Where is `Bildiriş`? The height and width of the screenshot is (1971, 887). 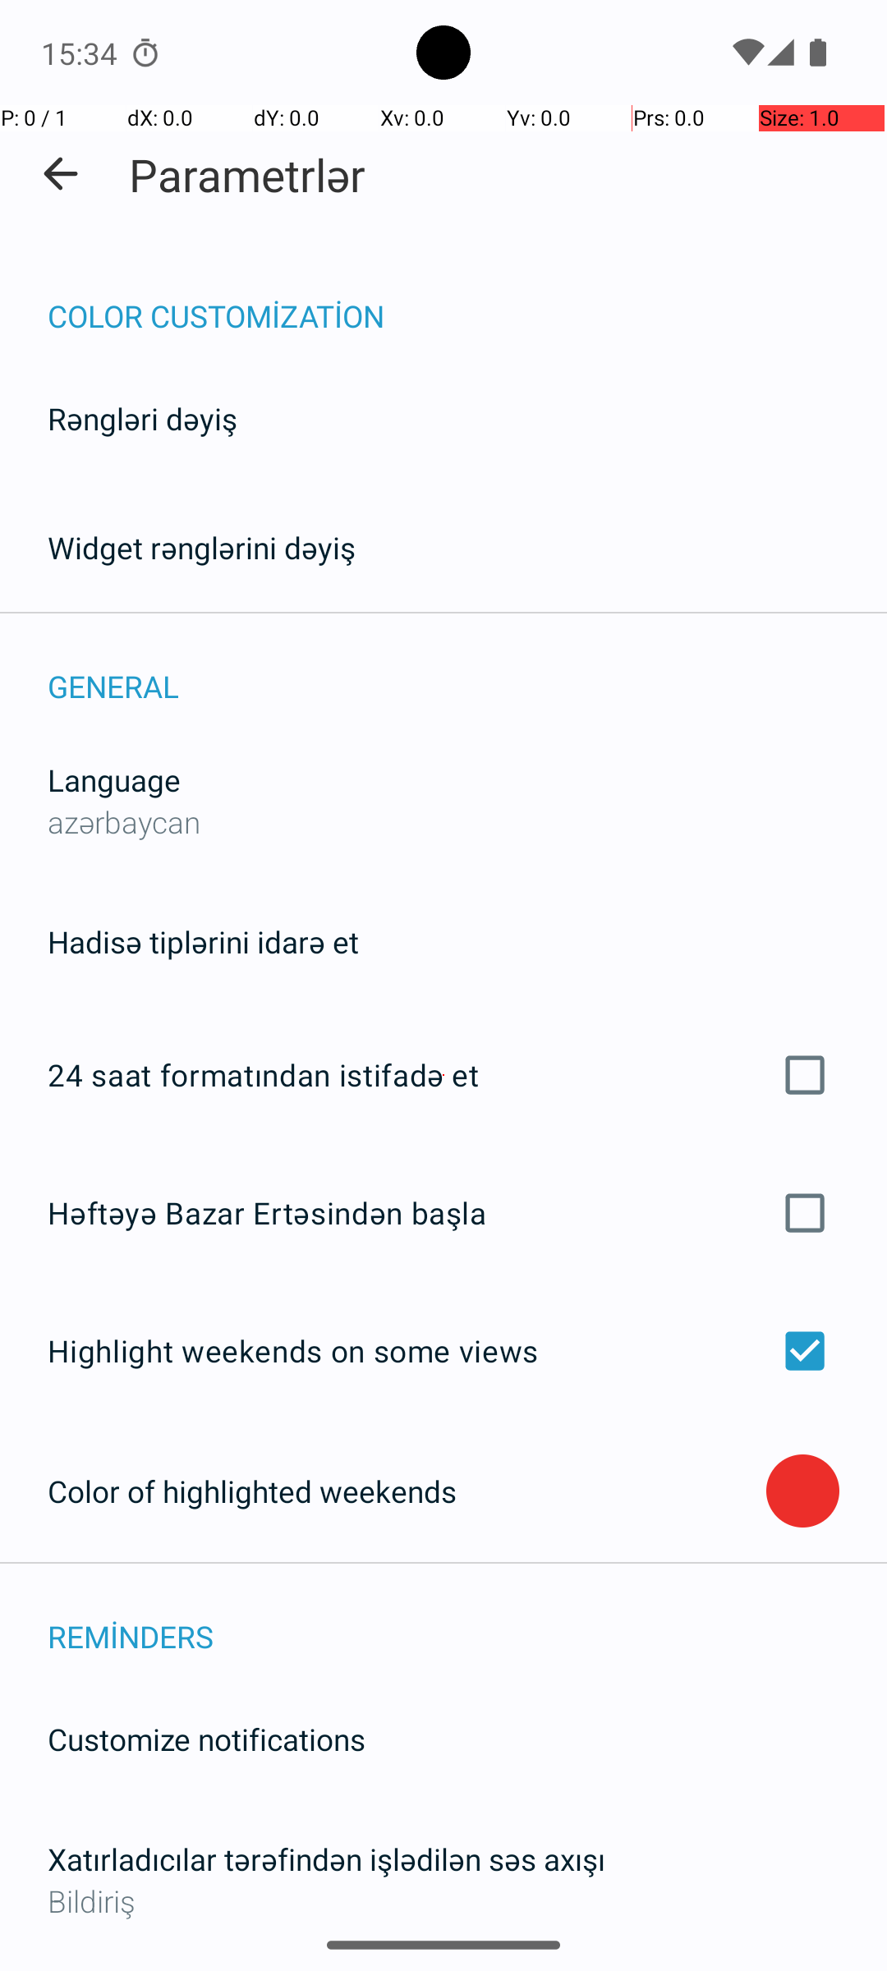 Bildiriş is located at coordinates (443, 1900).